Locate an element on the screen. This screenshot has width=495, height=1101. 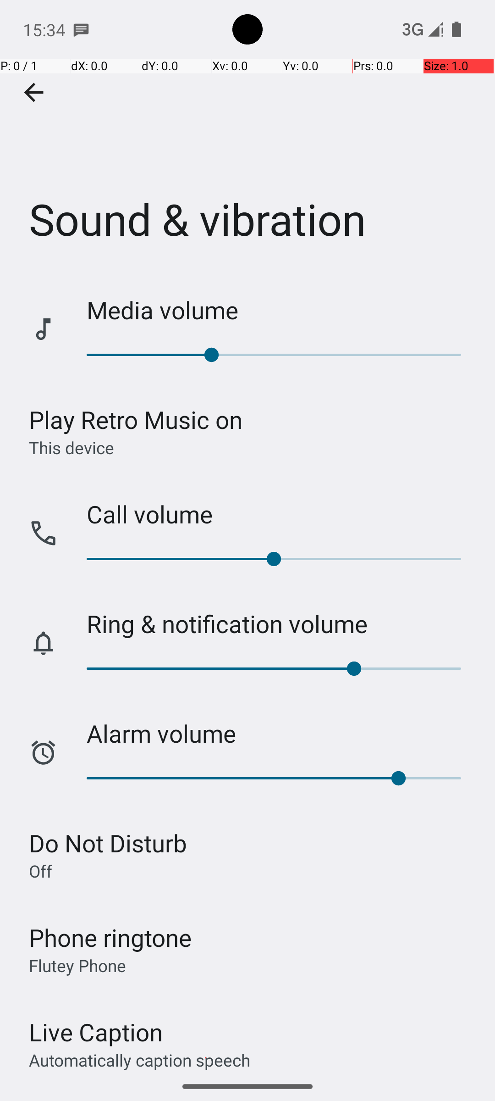
Live Caption is located at coordinates (96, 1032).